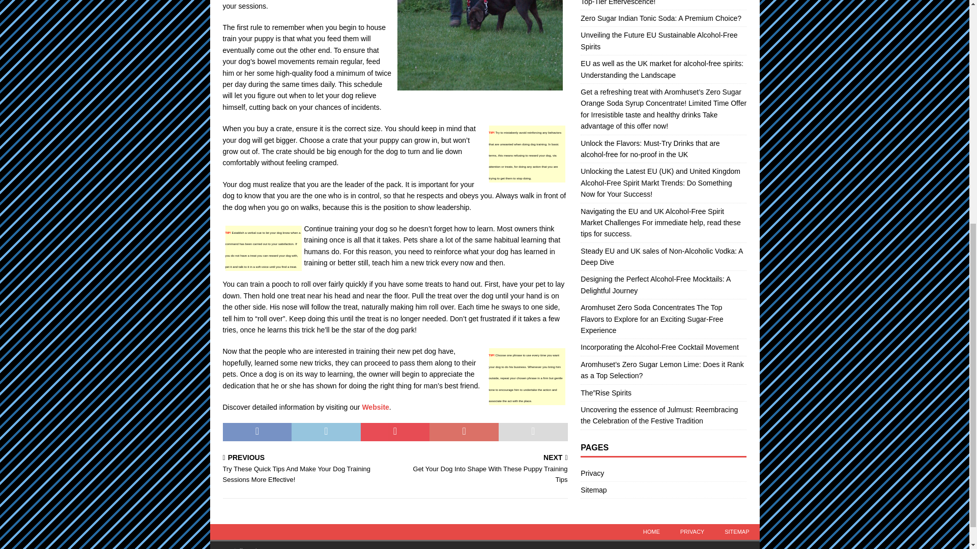 The image size is (977, 549). Describe the element at coordinates (483, 470) in the screenshot. I see `Unveiling the Future EU Sustainable Alcohol-Free Spirits` at that location.